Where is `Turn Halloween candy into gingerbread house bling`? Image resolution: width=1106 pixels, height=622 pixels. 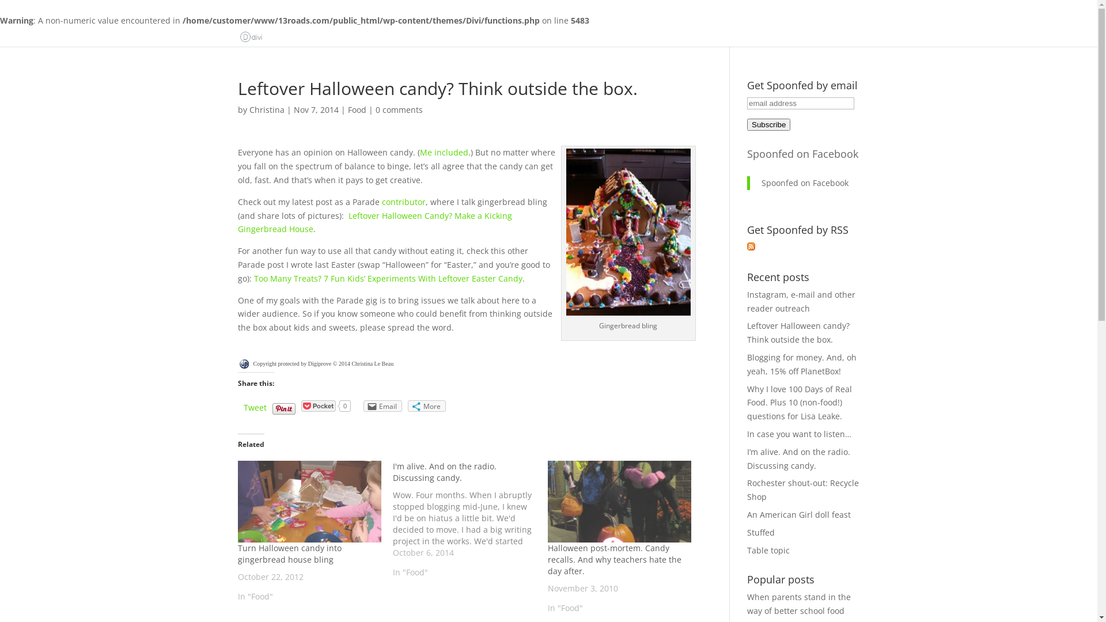 Turn Halloween candy into gingerbread house bling is located at coordinates (289, 554).